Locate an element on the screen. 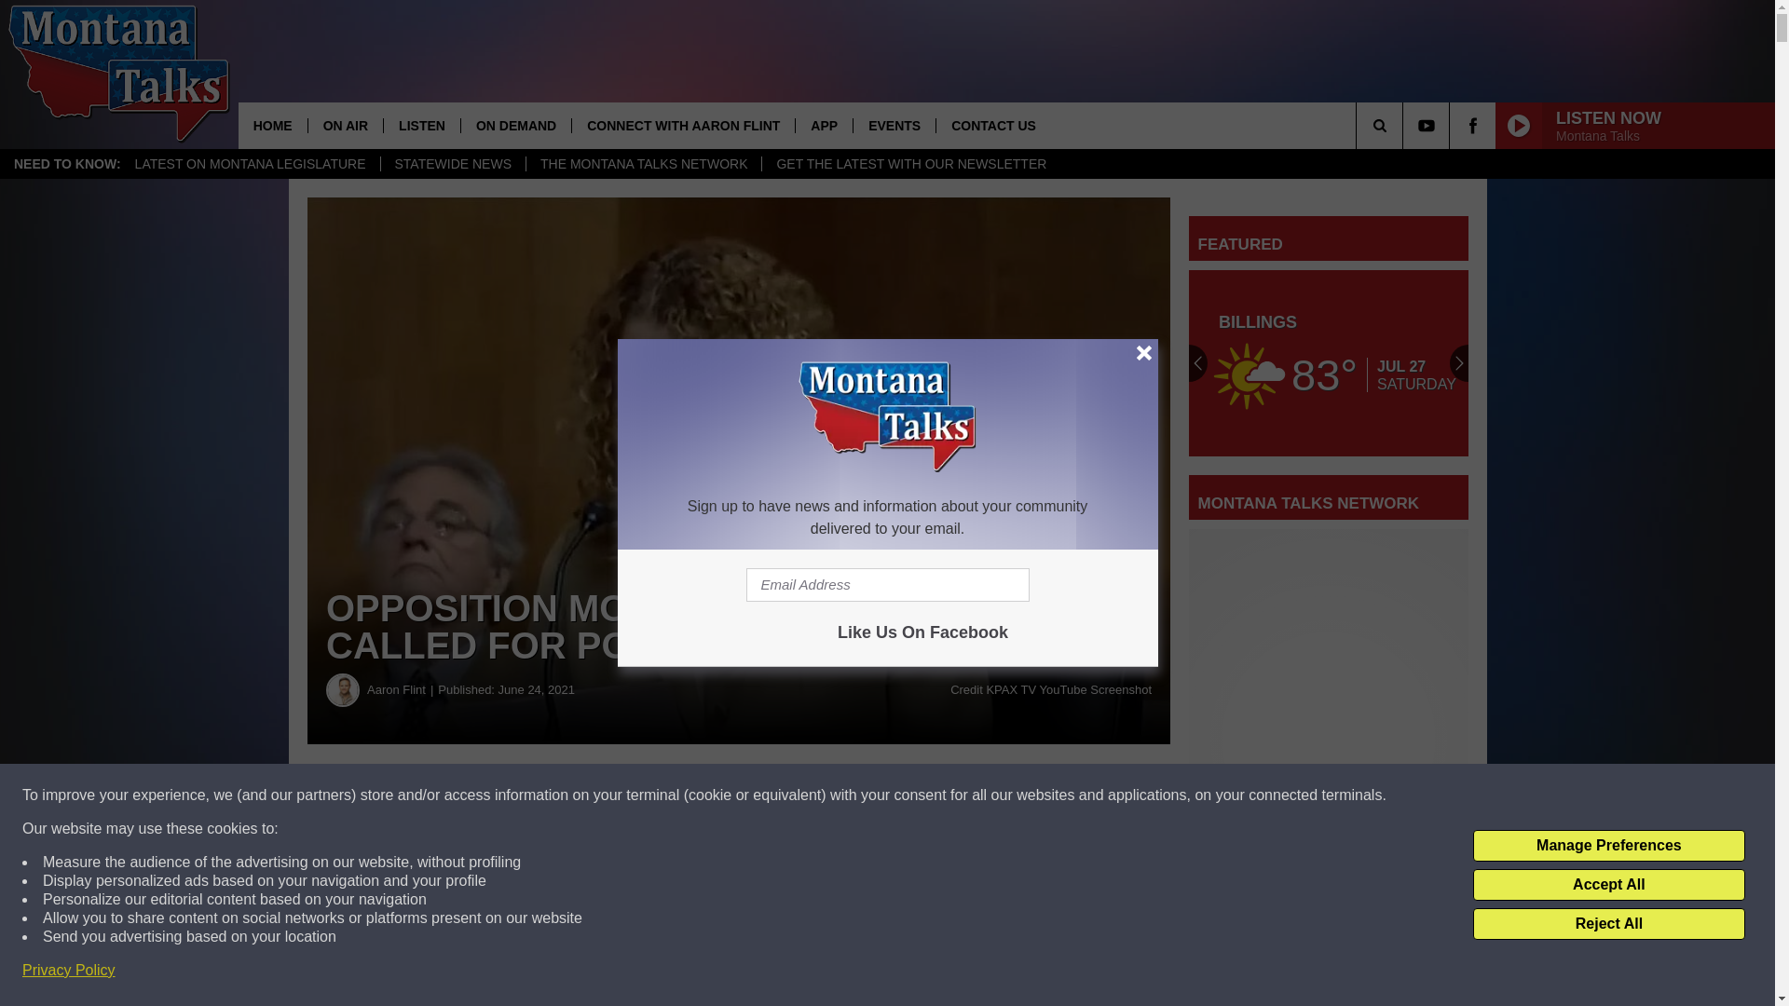  CONTACT US is located at coordinates (993, 125).